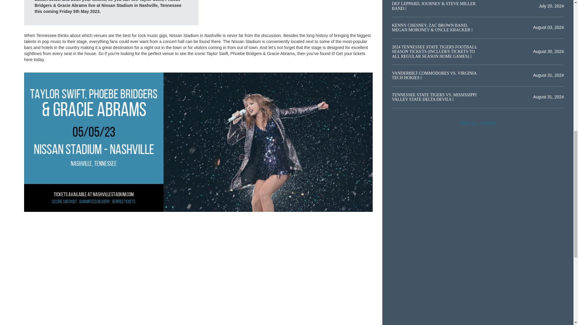  Describe the element at coordinates (478, 123) in the screenshot. I see `VIEW ALL EVENTS` at that location.